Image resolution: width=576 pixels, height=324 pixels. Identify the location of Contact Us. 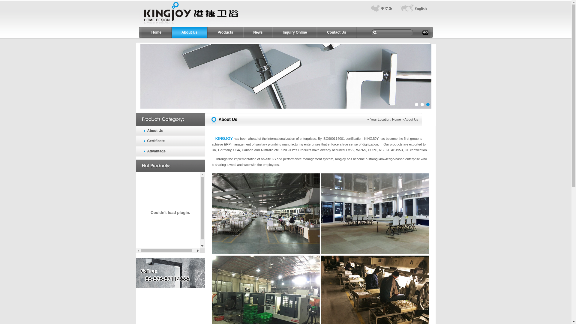
(337, 32).